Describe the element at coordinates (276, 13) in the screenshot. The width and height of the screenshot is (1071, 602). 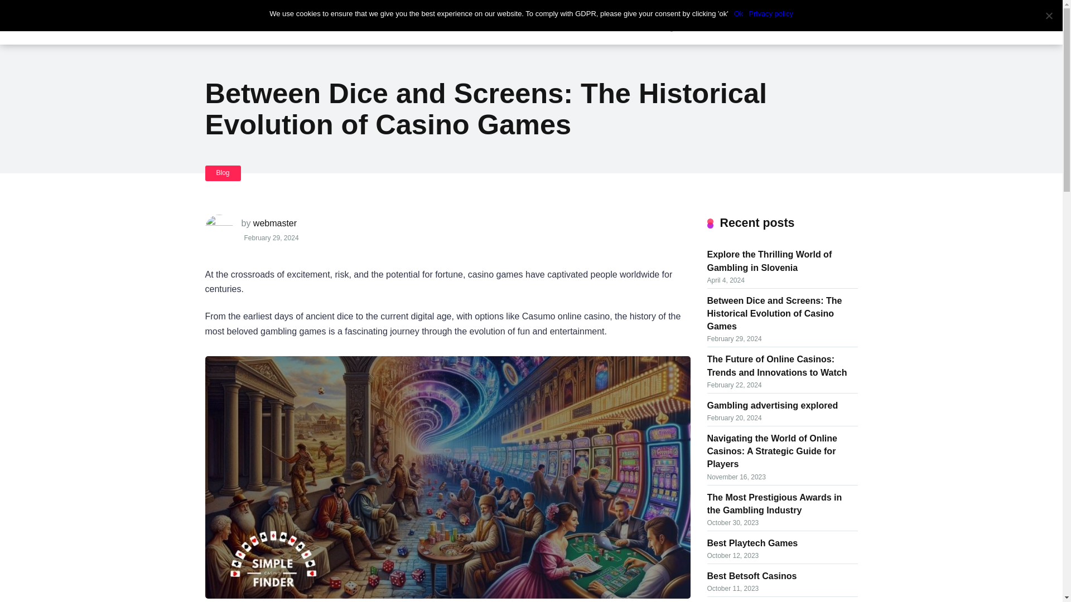
I see `SIMPLE CASINO FINDER` at that location.